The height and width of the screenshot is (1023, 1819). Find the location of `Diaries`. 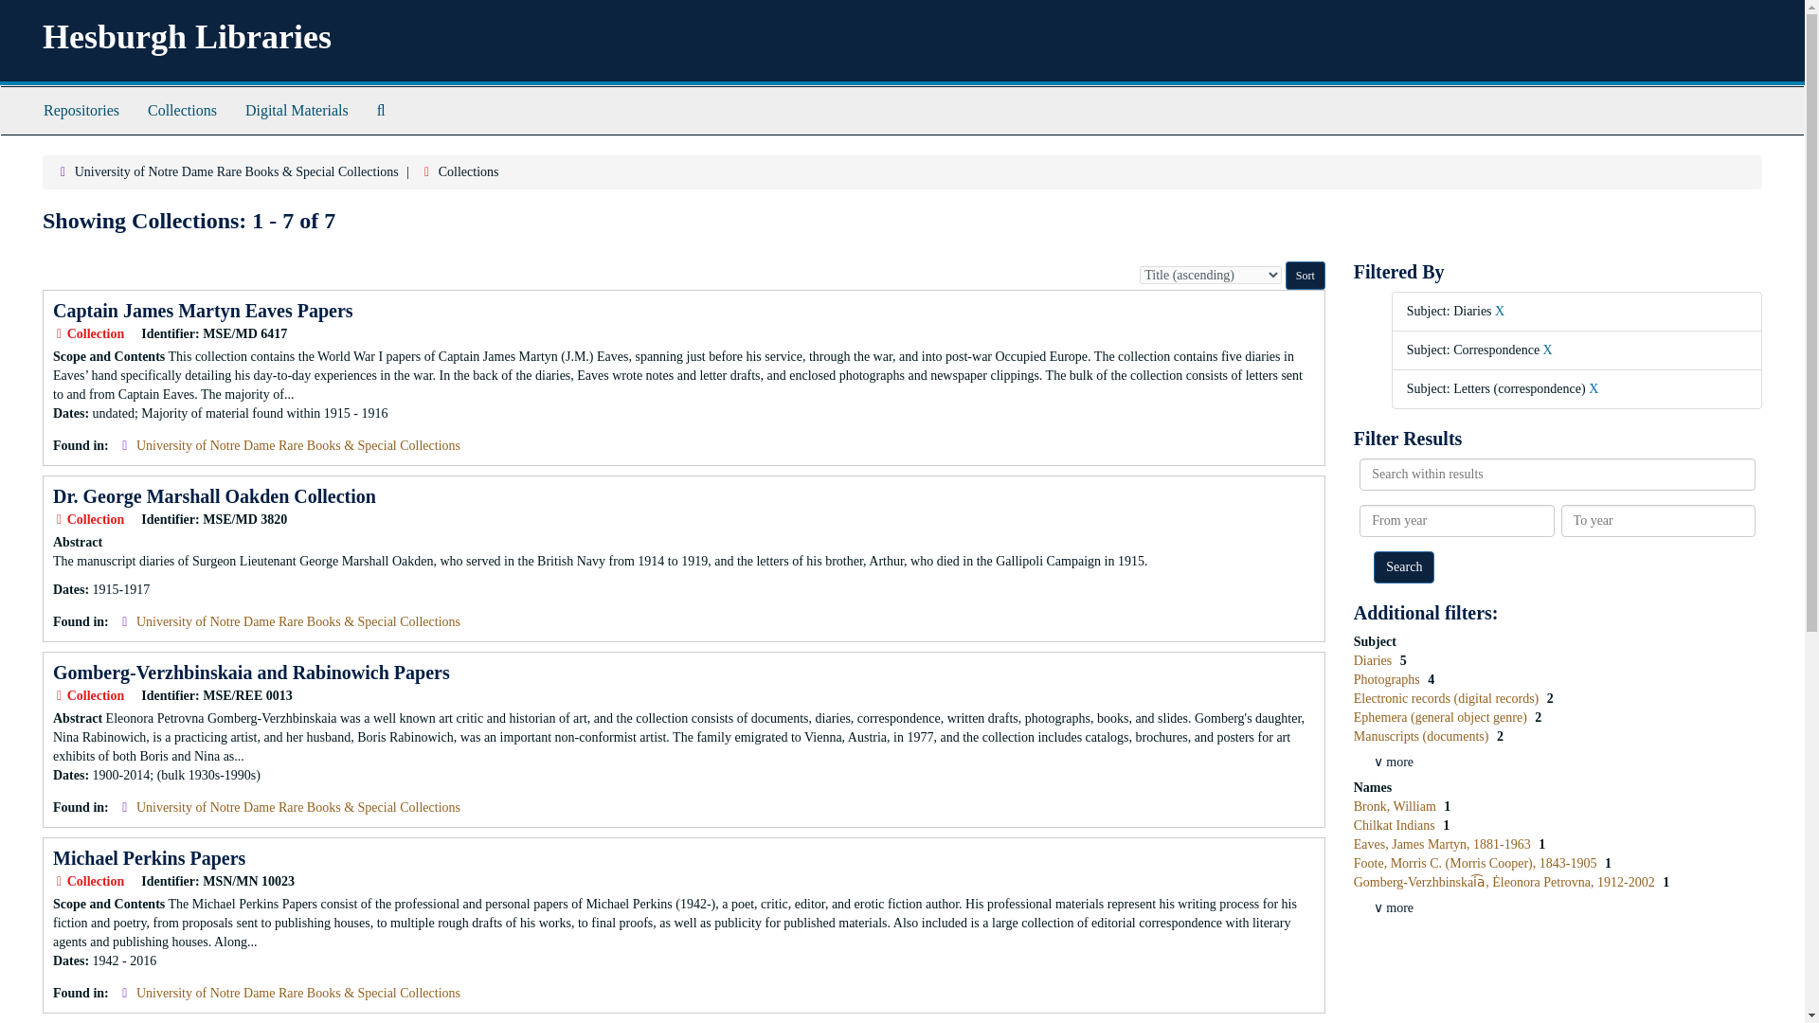

Diaries is located at coordinates (1374, 661).